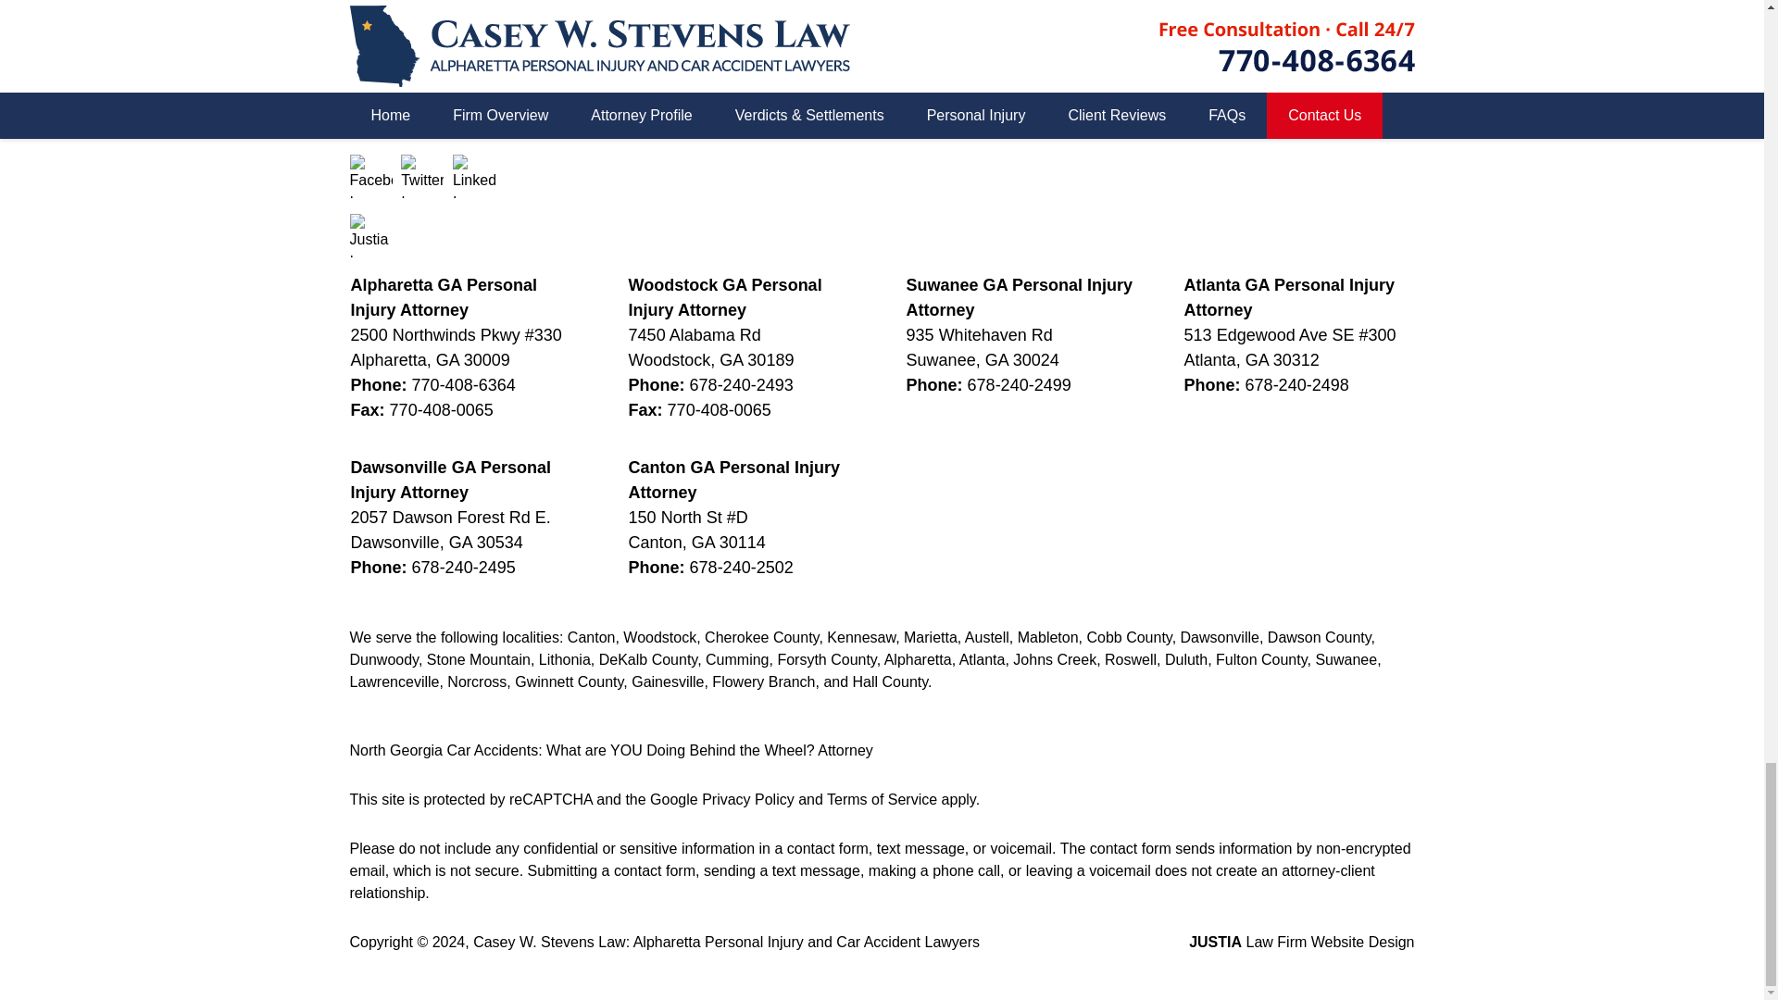  Describe the element at coordinates (371, 235) in the screenshot. I see `Justia` at that location.